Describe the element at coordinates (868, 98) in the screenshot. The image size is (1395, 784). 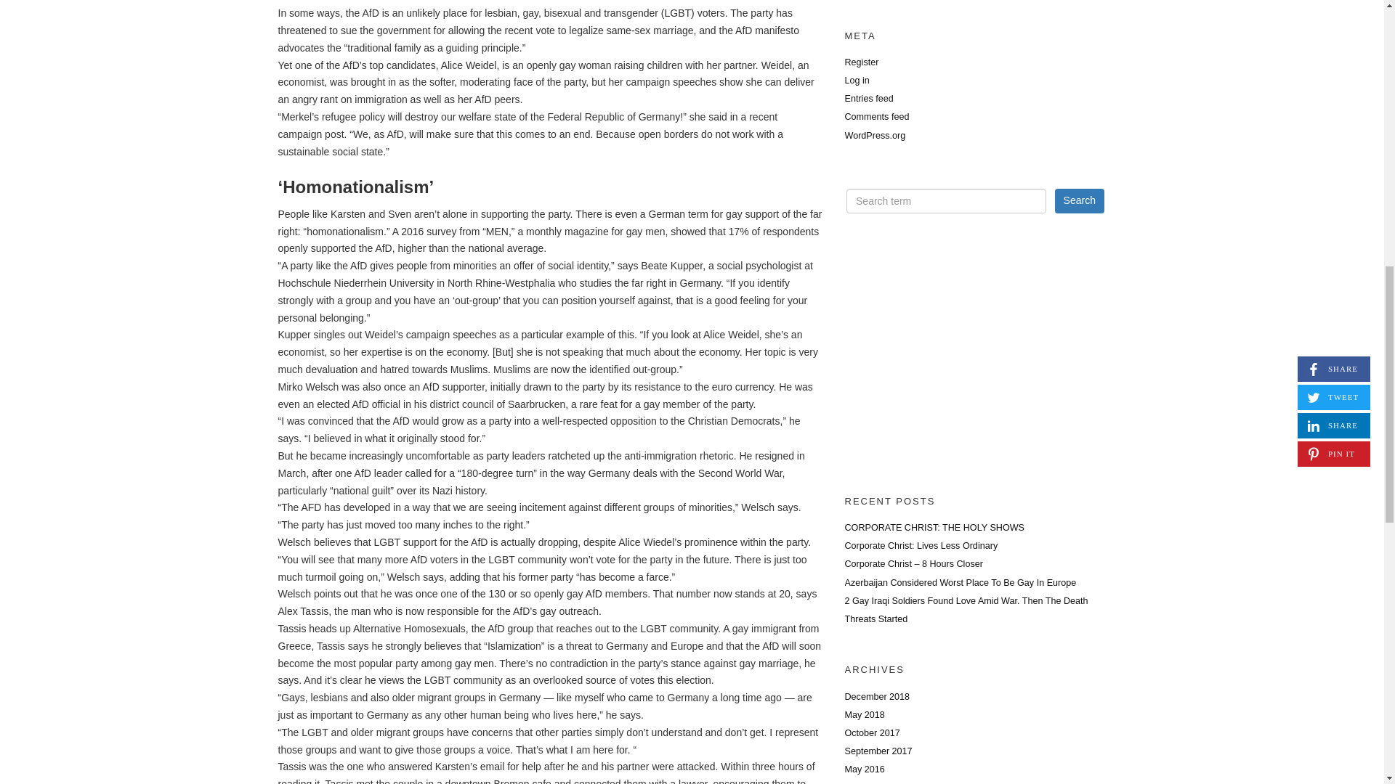
I see `Entries feed` at that location.